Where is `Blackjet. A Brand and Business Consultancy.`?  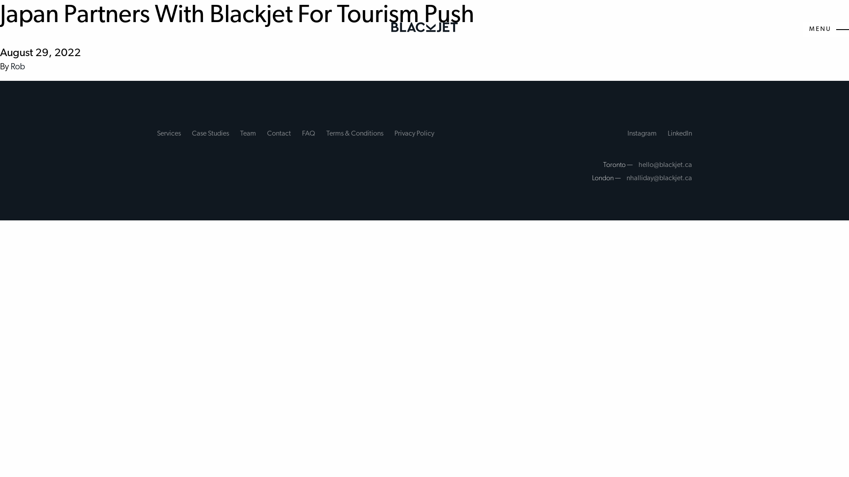
Blackjet. A Brand and Business Consultancy. is located at coordinates (424, 28).